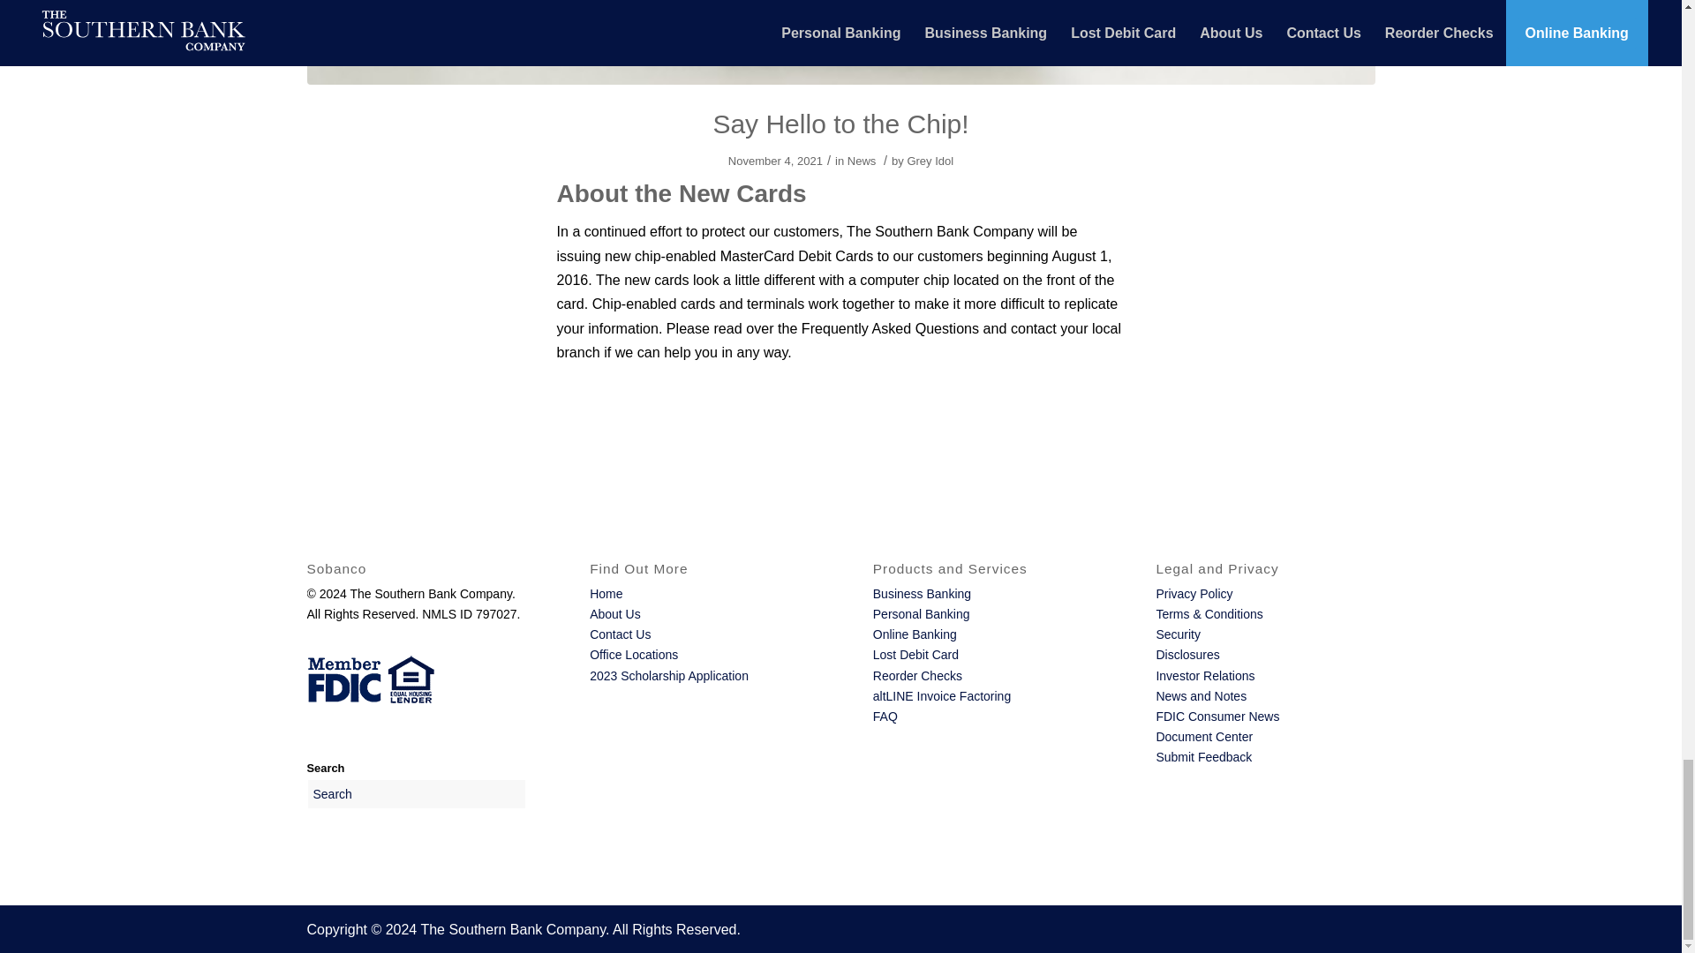 The width and height of the screenshot is (1695, 953). I want to click on Say Hello to the Chip!, so click(840, 124).